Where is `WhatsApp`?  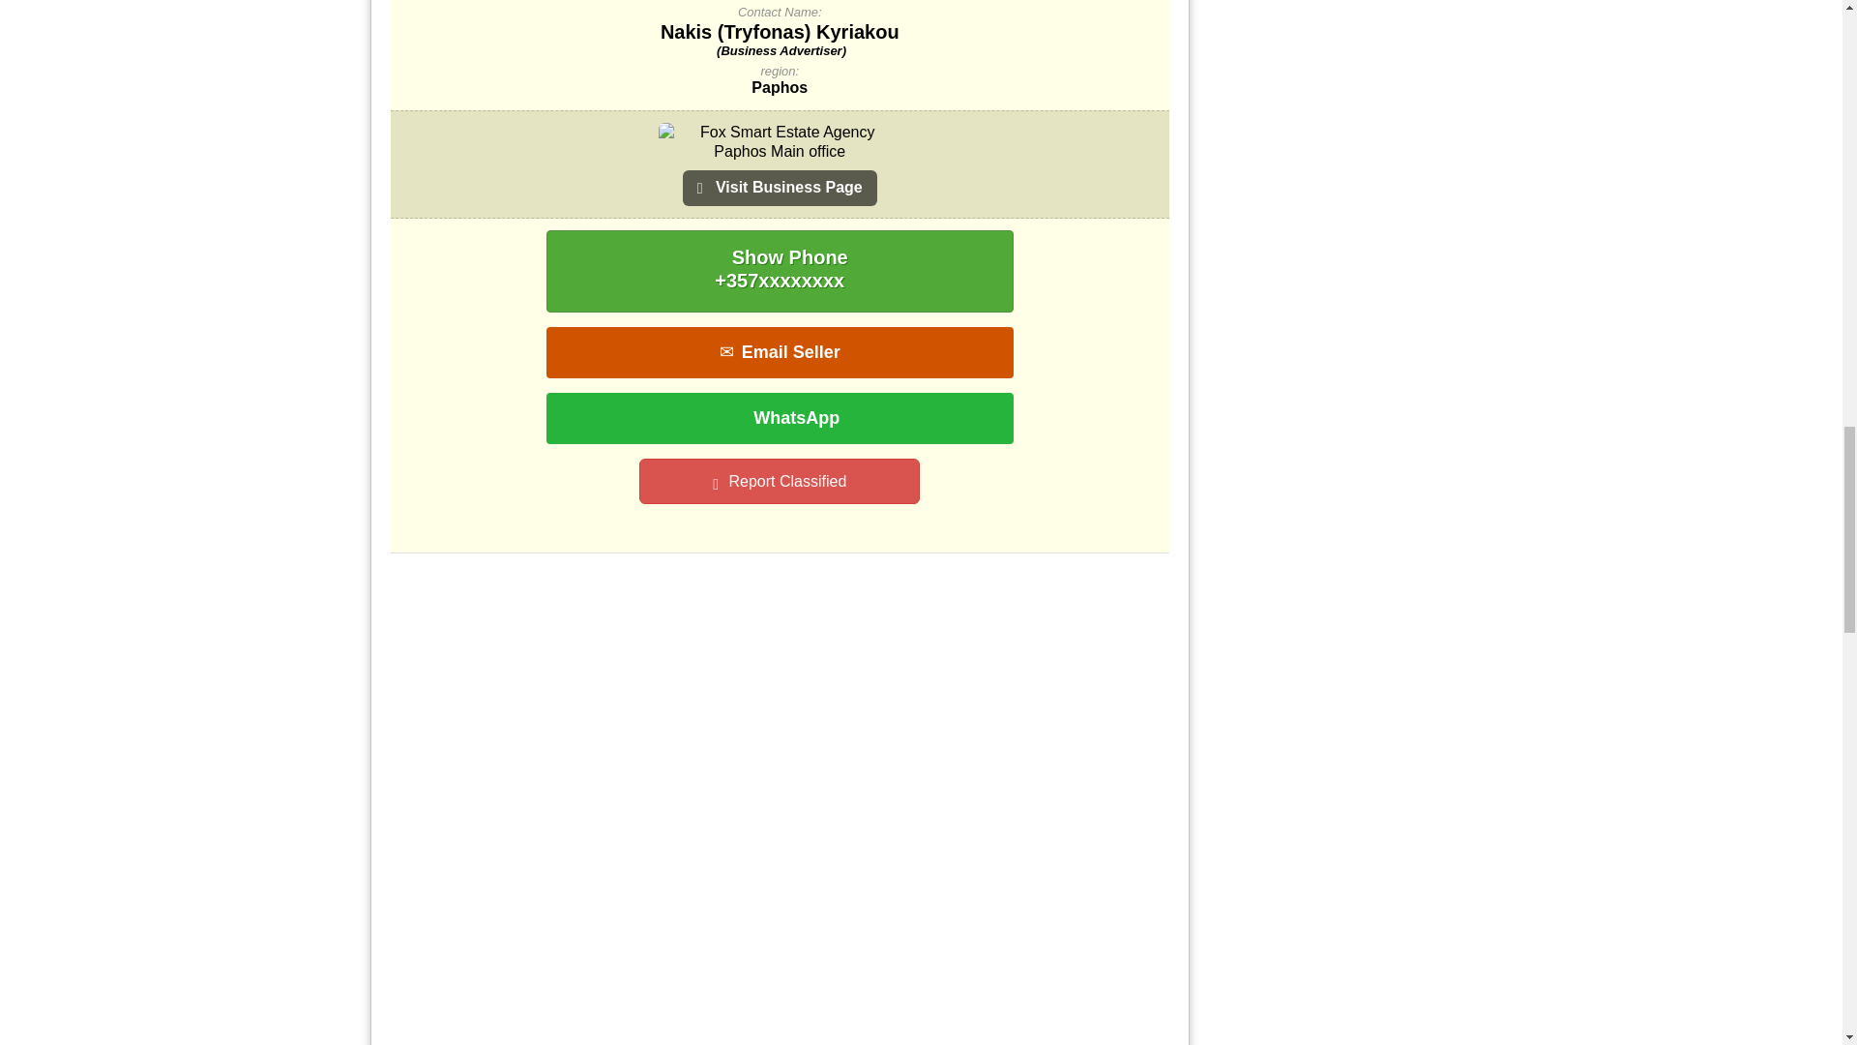
WhatsApp is located at coordinates (780, 418).